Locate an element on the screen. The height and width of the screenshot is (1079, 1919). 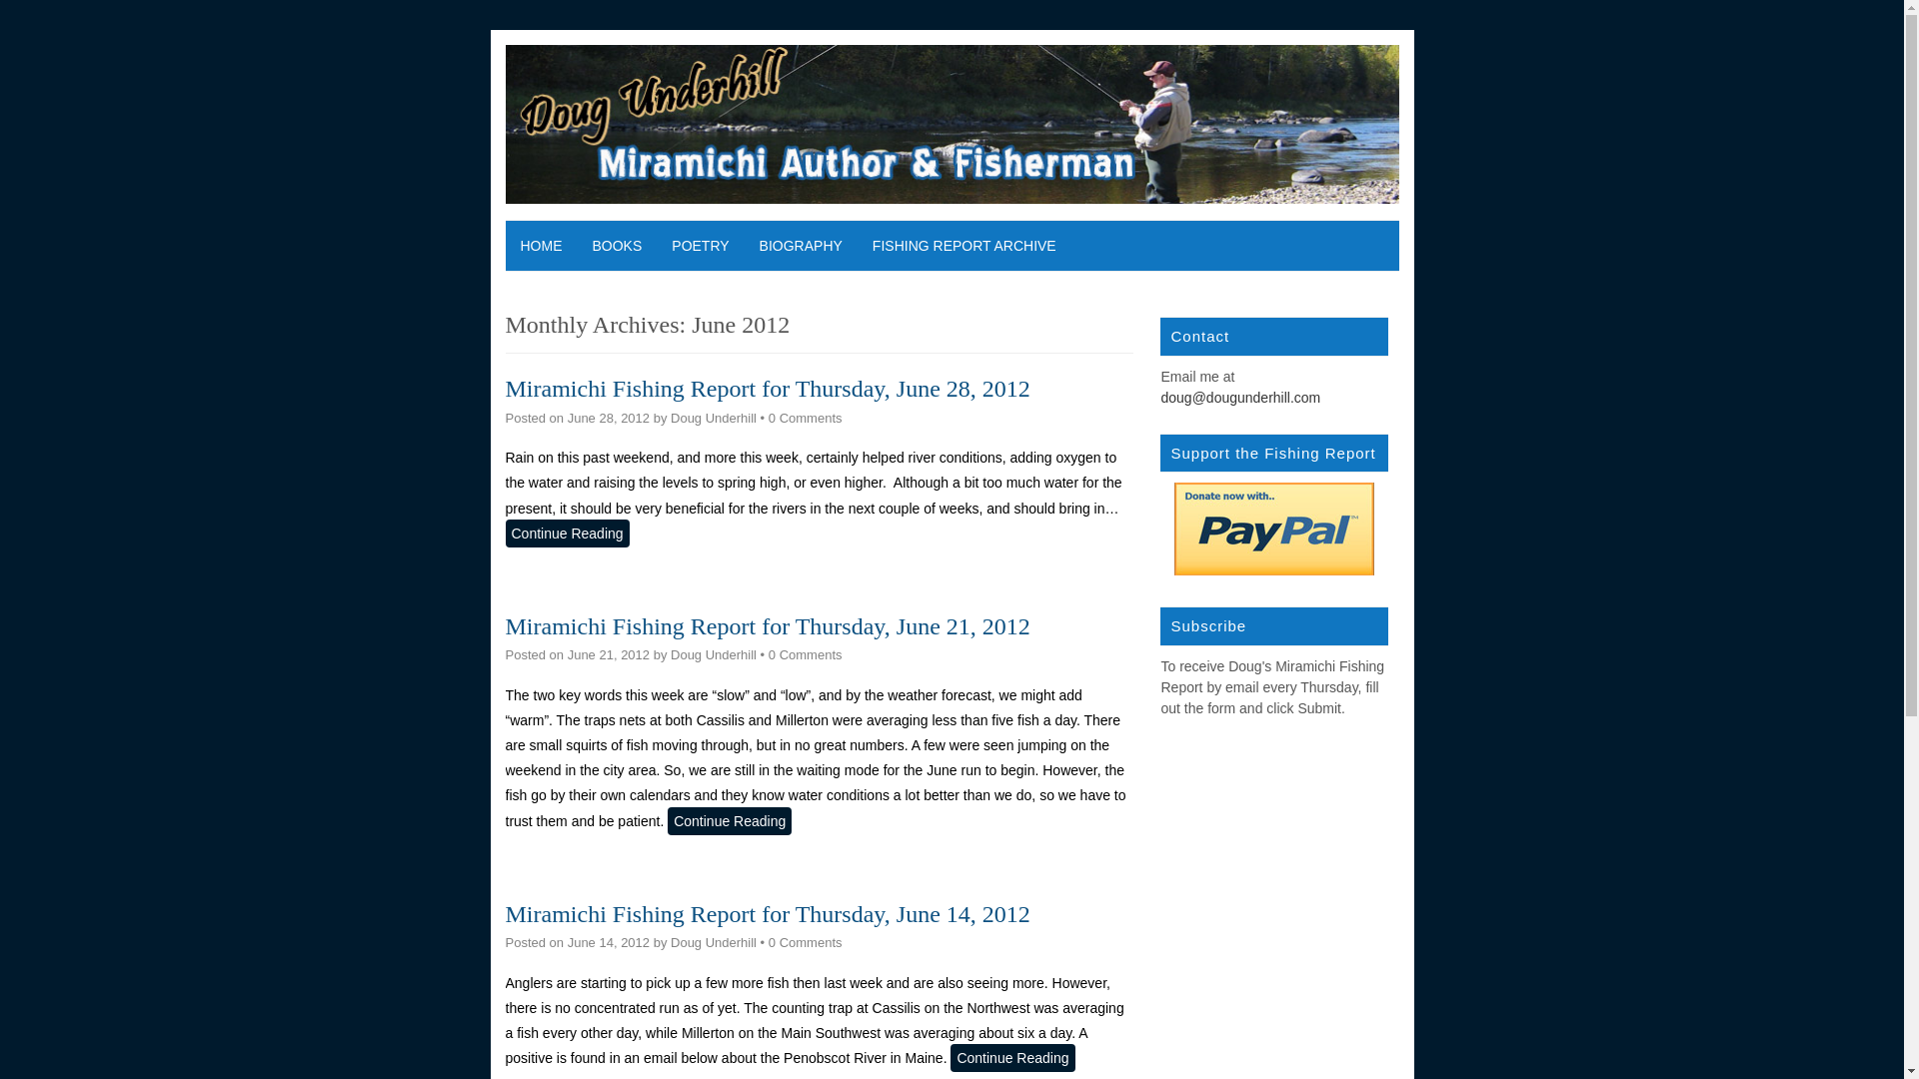
0 Comments is located at coordinates (806, 418).